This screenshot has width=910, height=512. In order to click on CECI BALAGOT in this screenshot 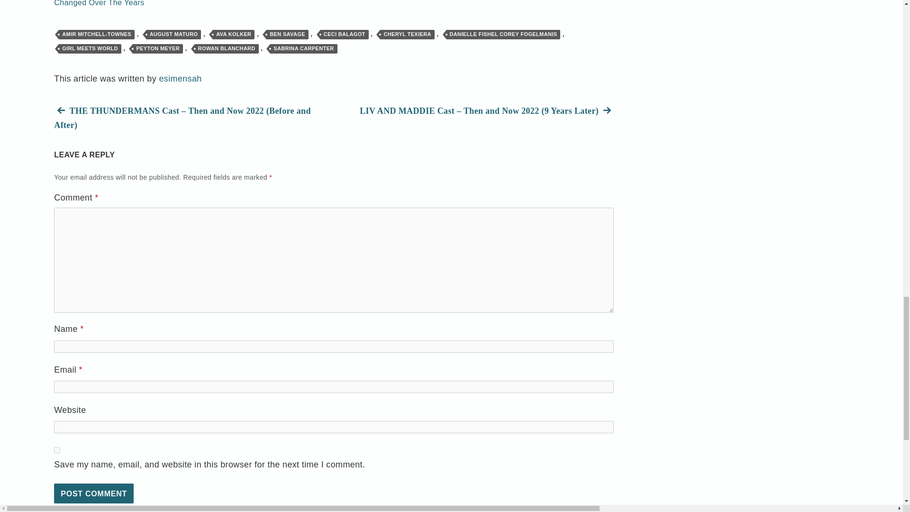, I will do `click(344, 34)`.